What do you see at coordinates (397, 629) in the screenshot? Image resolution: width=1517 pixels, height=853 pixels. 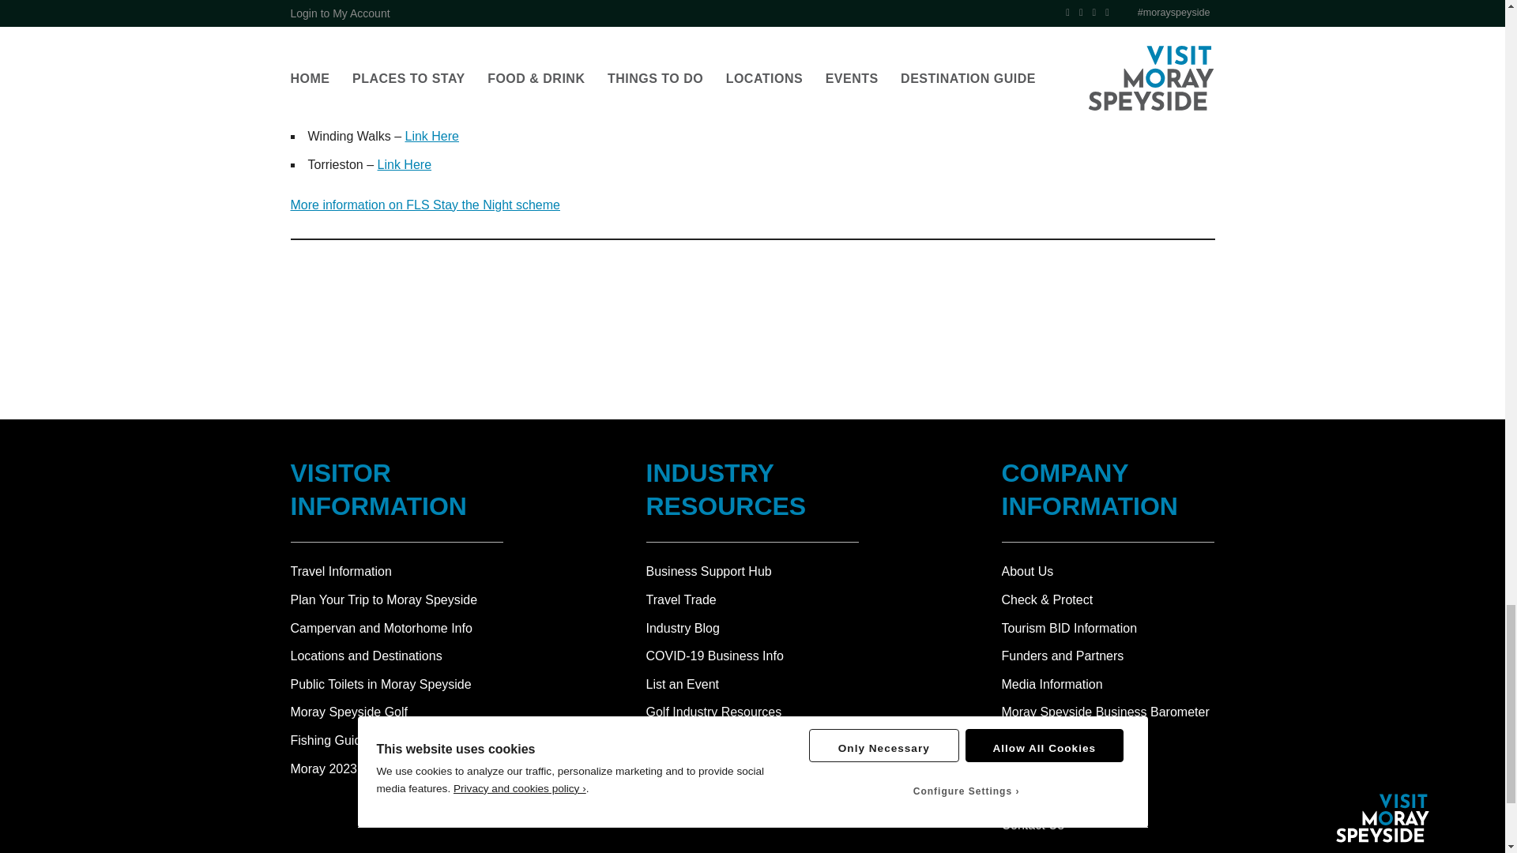 I see `Campervan and Motorhome Info` at bounding box center [397, 629].